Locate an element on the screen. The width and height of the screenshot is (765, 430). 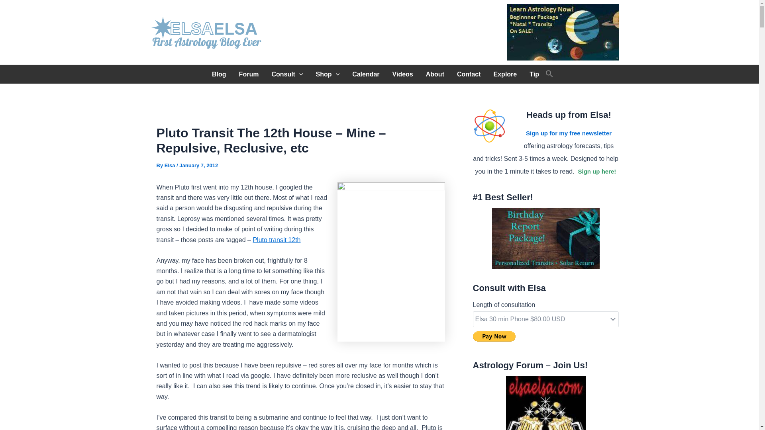
Calendar is located at coordinates (365, 74).